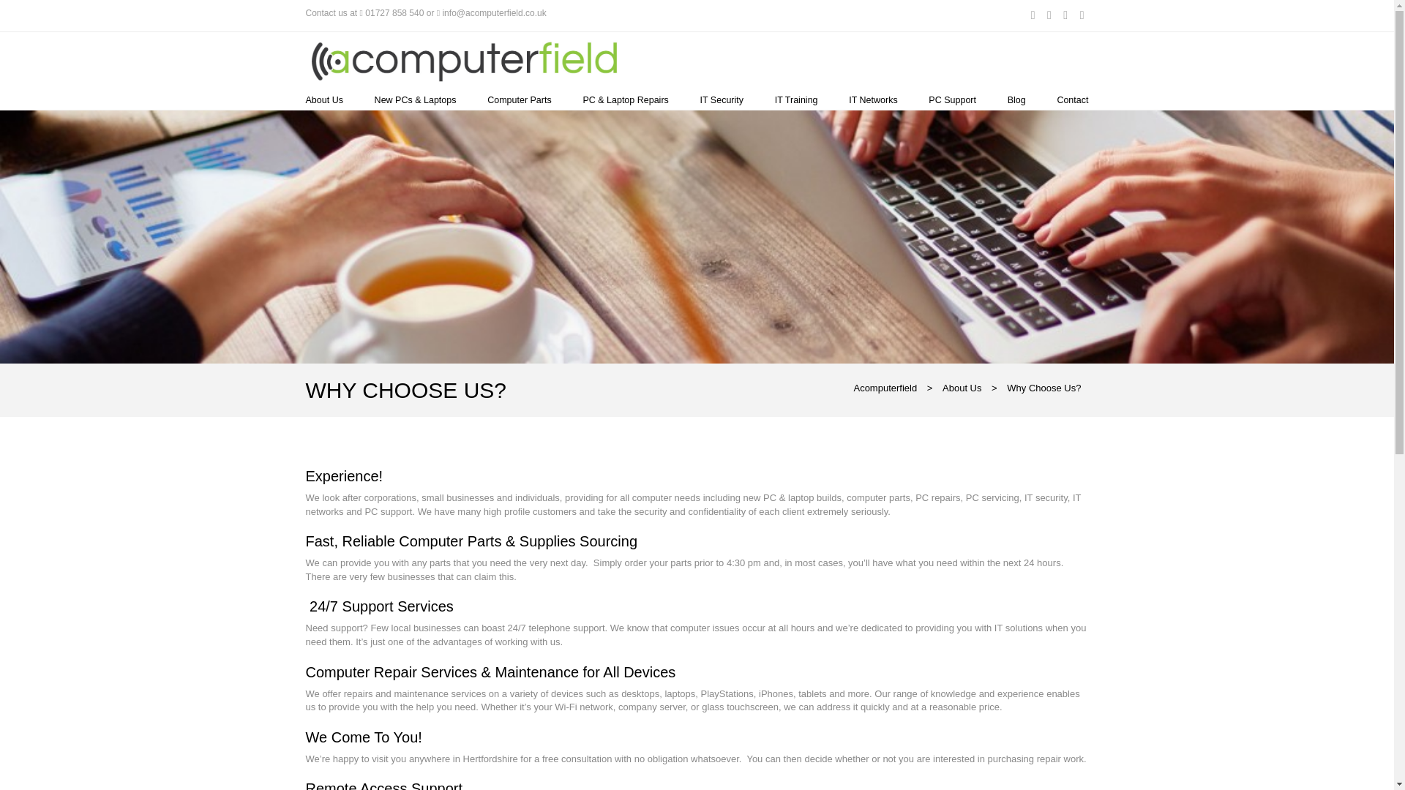  I want to click on Computer Parts, so click(520, 99).